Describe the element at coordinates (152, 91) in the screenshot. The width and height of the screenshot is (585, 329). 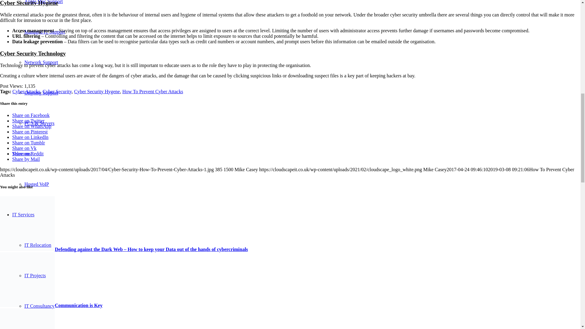
I see `How To Prevent Cyber Attacks` at that location.